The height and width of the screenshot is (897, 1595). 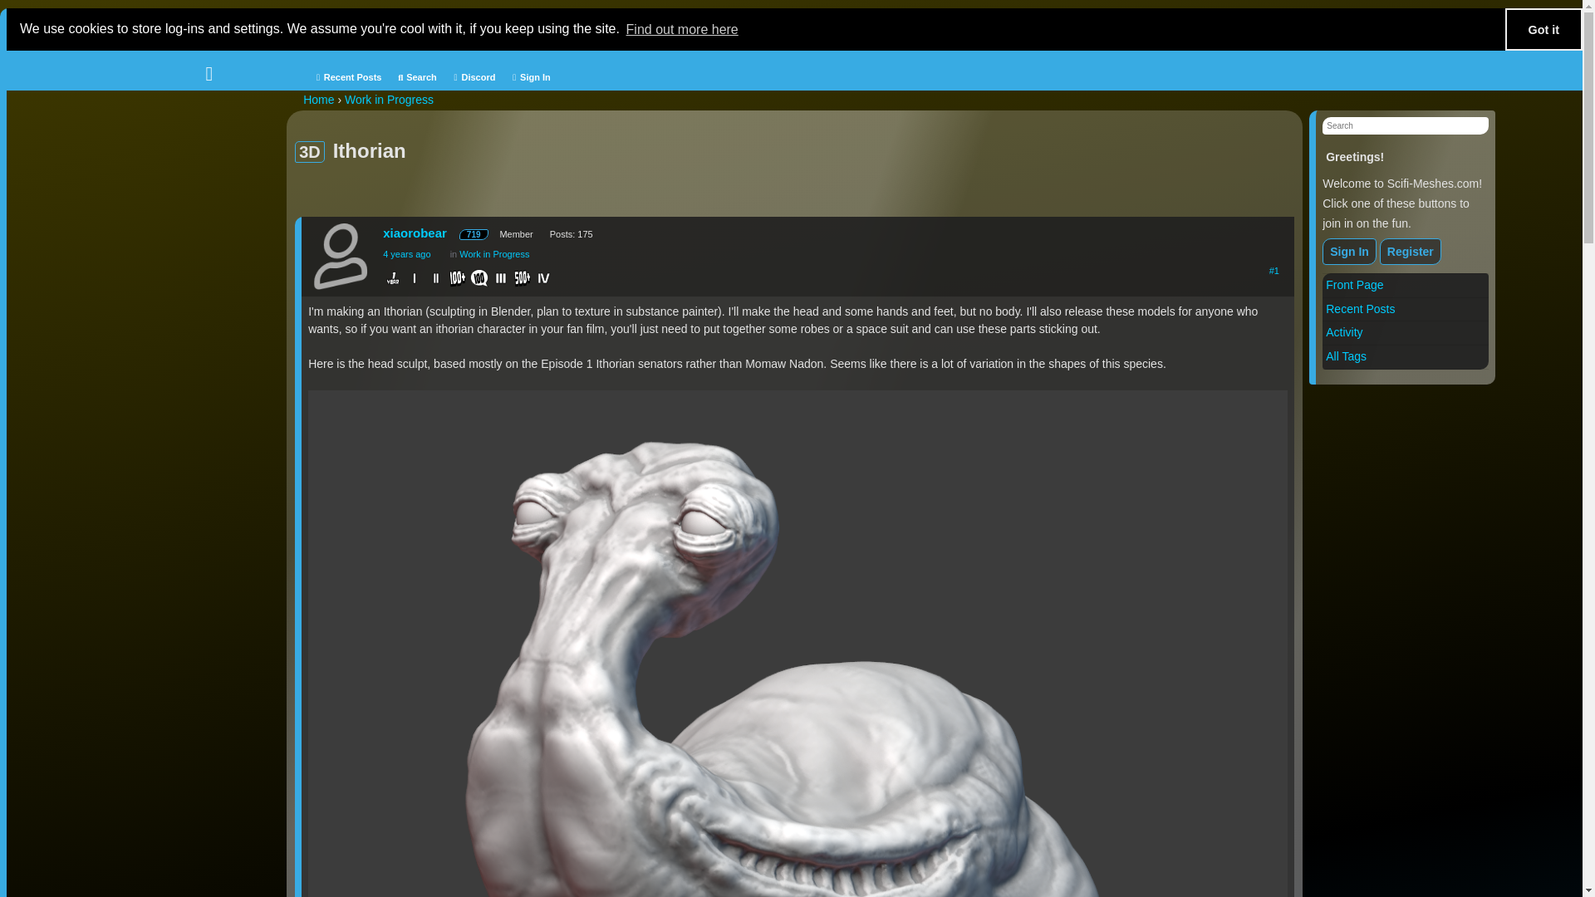 I want to click on Work in Progress, so click(x=389, y=100).